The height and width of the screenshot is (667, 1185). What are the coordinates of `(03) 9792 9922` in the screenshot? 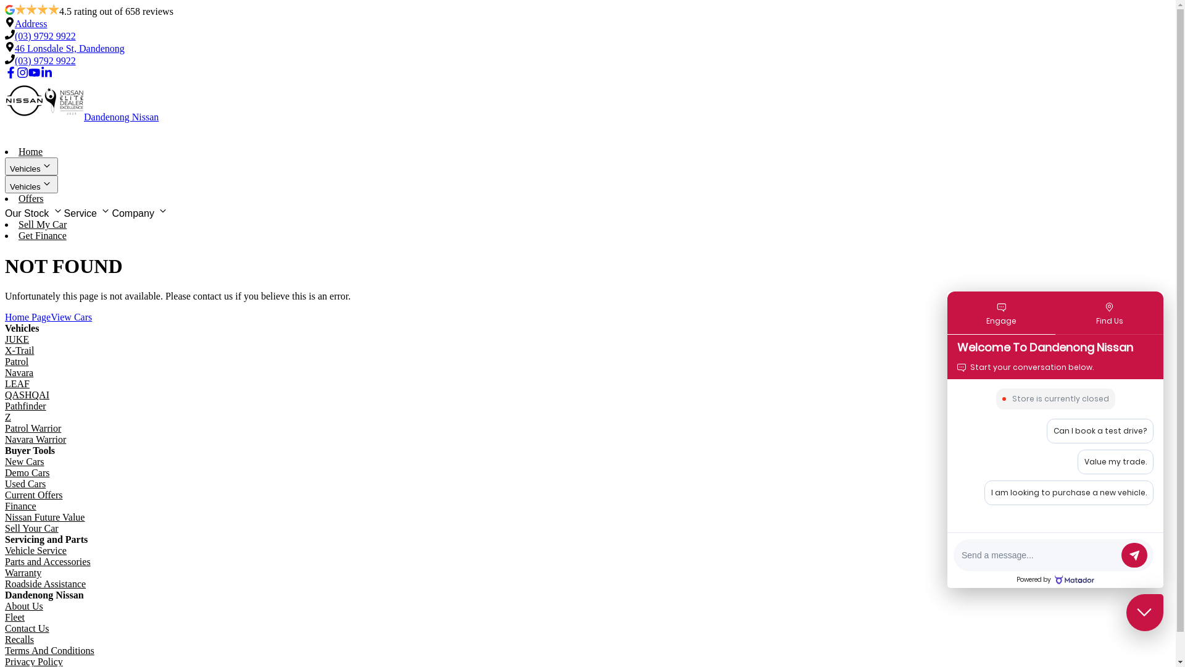 It's located at (45, 36).